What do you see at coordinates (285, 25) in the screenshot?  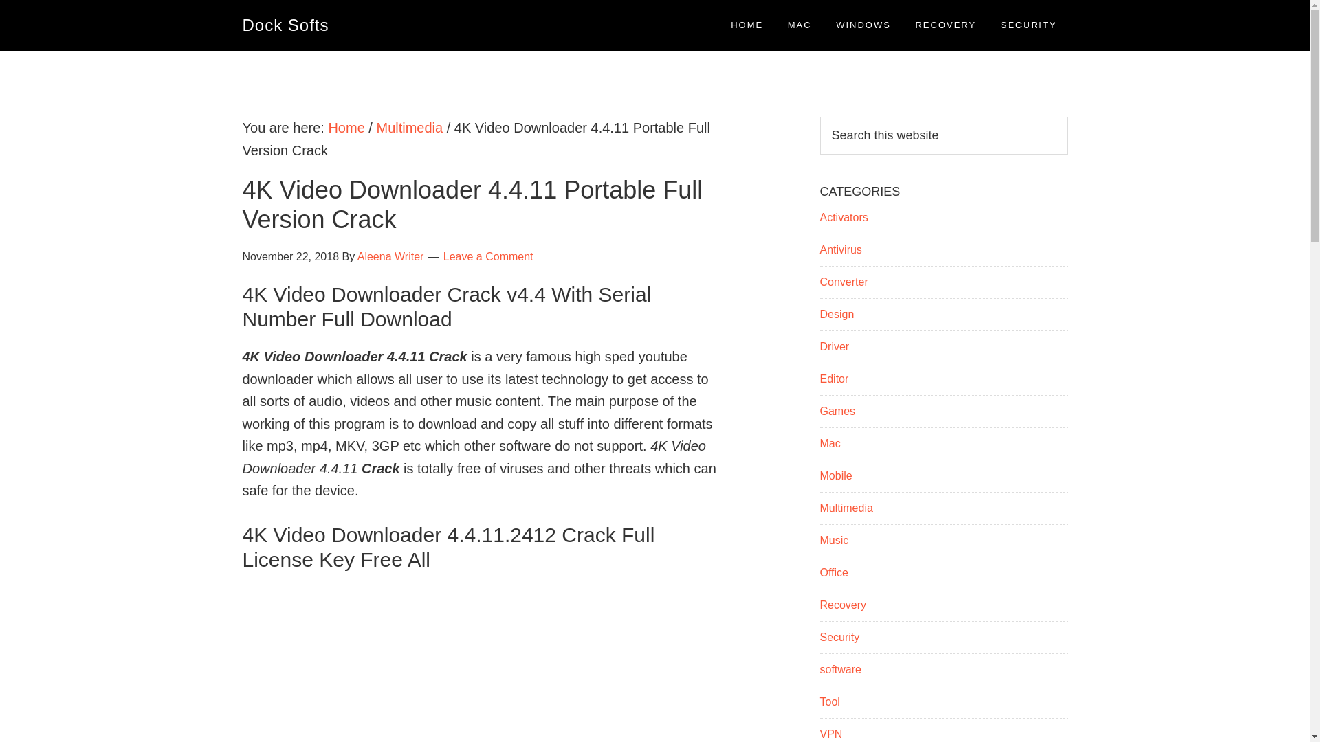 I see `Dock Softs` at bounding box center [285, 25].